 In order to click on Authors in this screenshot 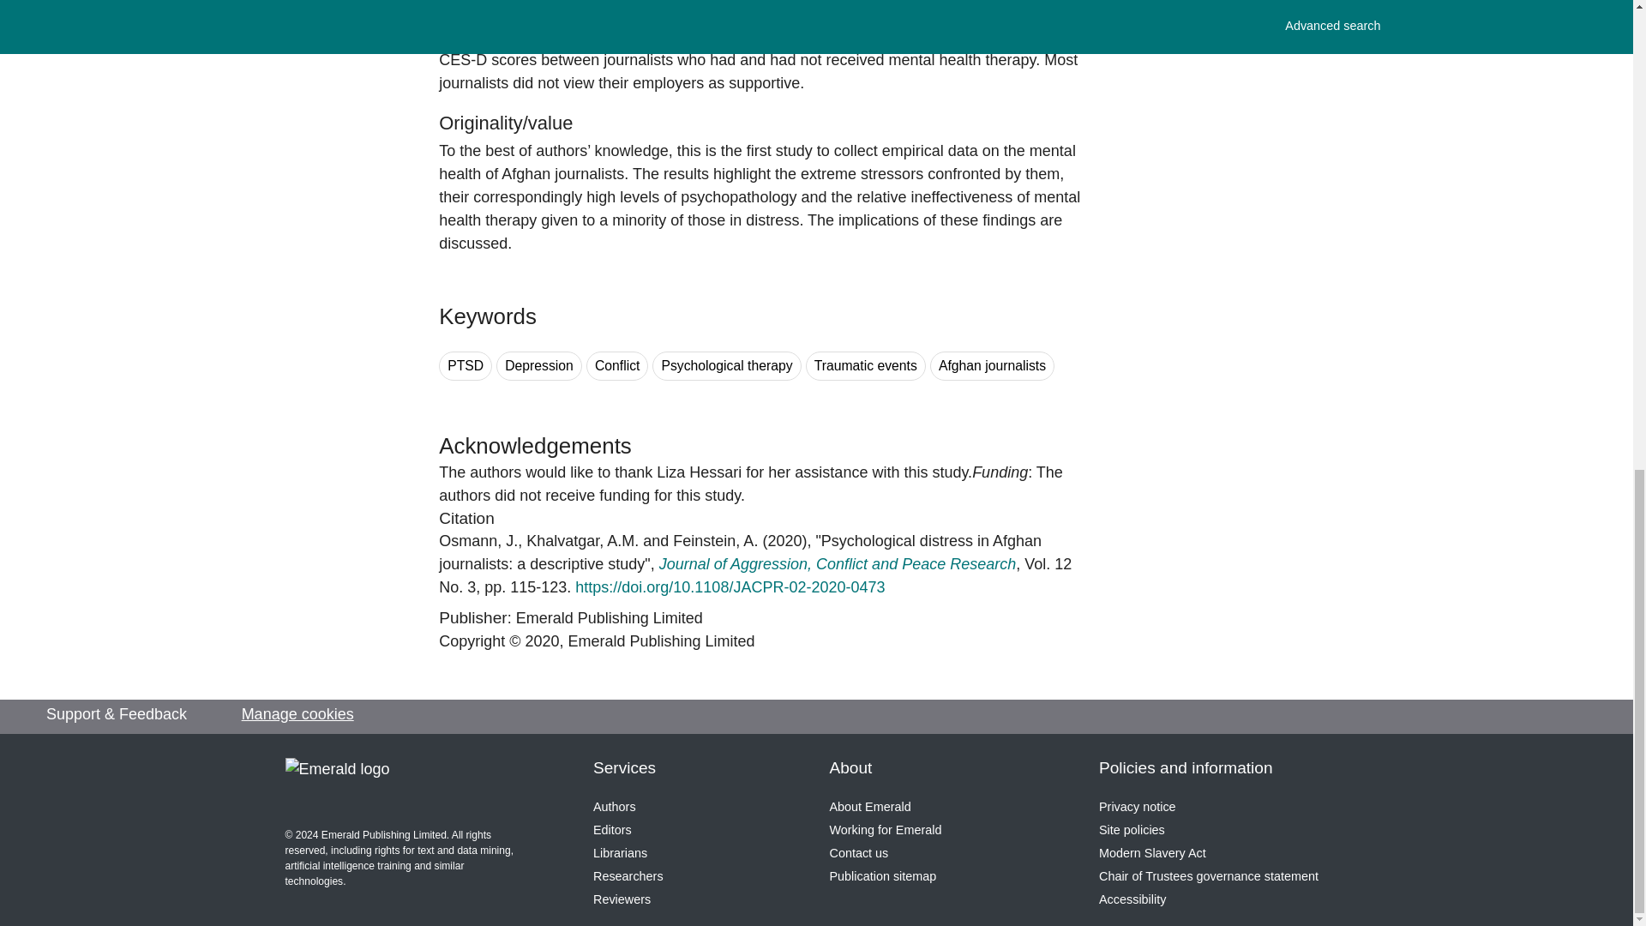, I will do `click(614, 807)`.